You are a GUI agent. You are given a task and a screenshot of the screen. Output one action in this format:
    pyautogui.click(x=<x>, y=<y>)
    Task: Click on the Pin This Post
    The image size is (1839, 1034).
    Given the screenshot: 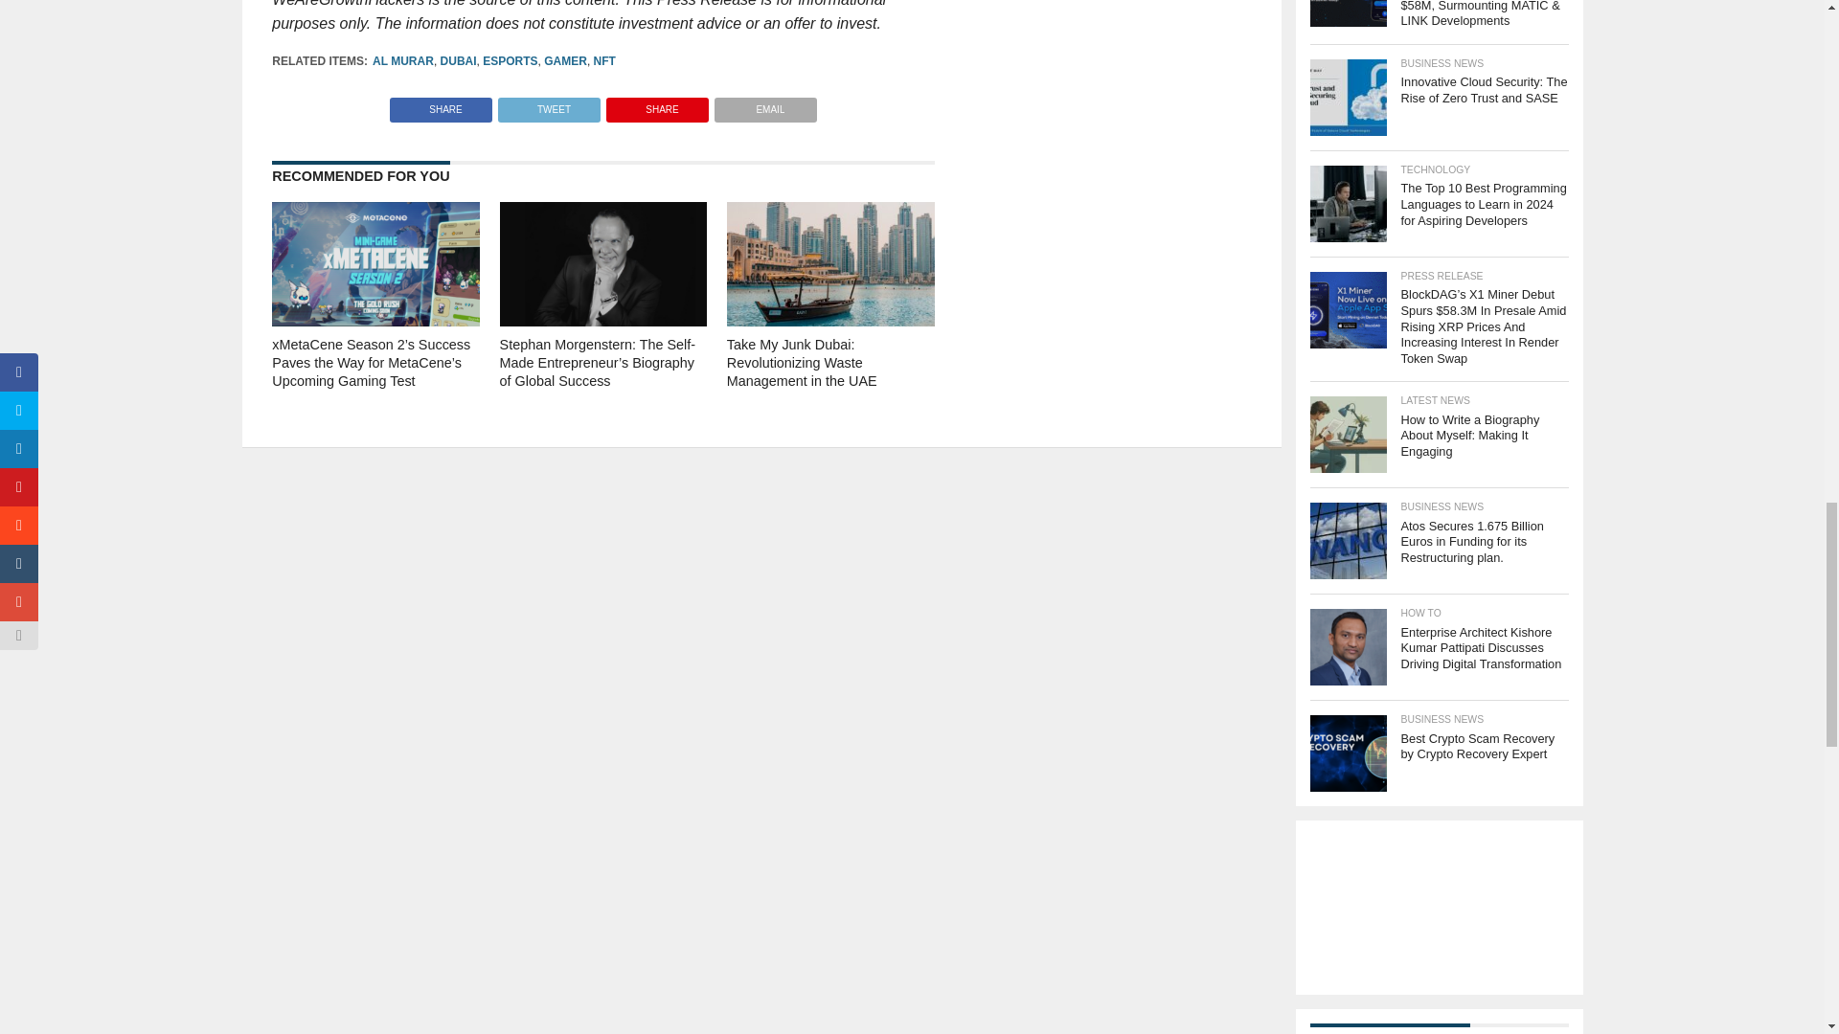 What is the action you would take?
    pyautogui.click(x=657, y=104)
    